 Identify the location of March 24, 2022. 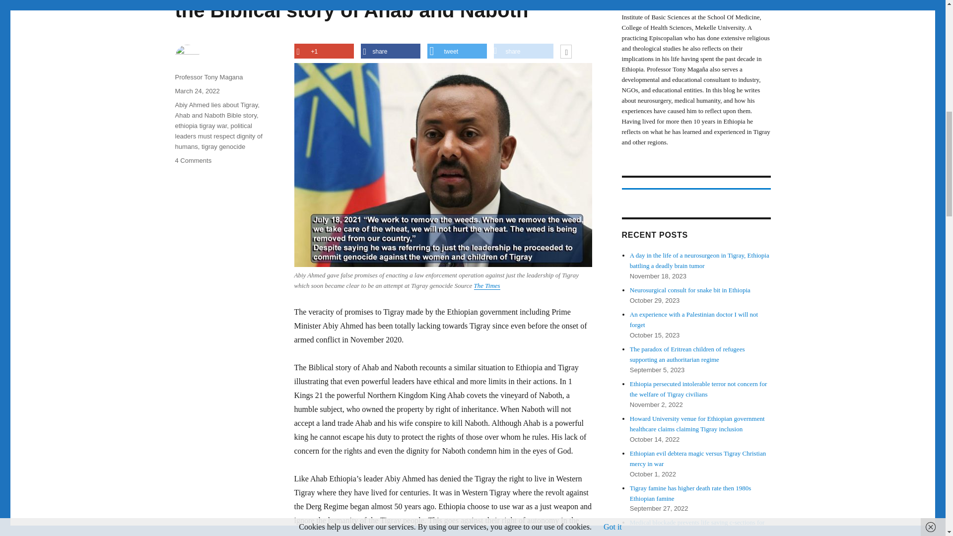
(197, 91).